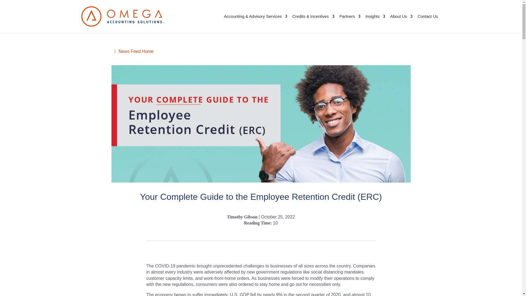  I want to click on Contact Us, so click(427, 24).